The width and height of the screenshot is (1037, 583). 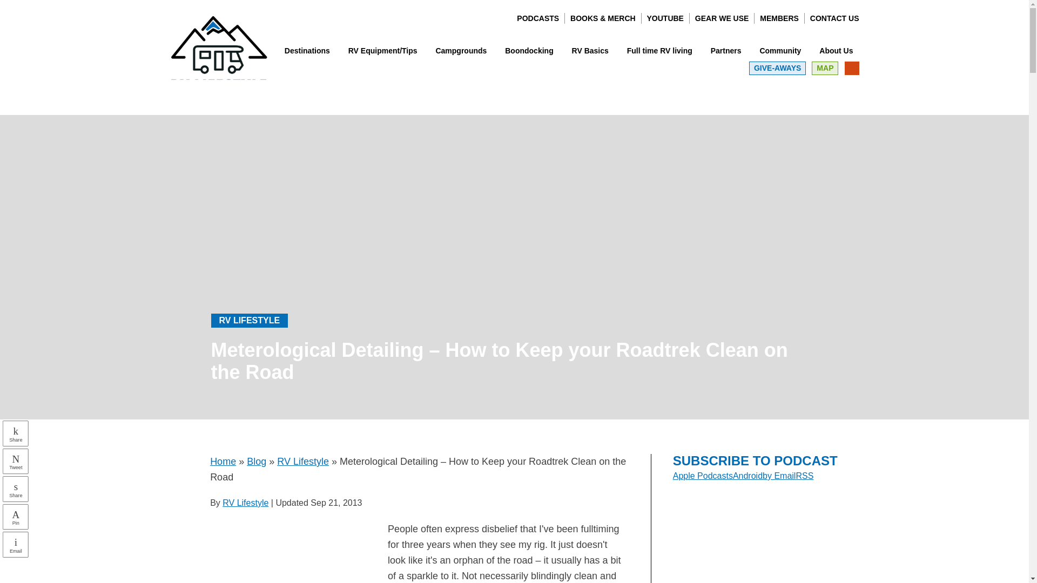 I want to click on Subscribe on Apple Podcasts, so click(x=703, y=475).